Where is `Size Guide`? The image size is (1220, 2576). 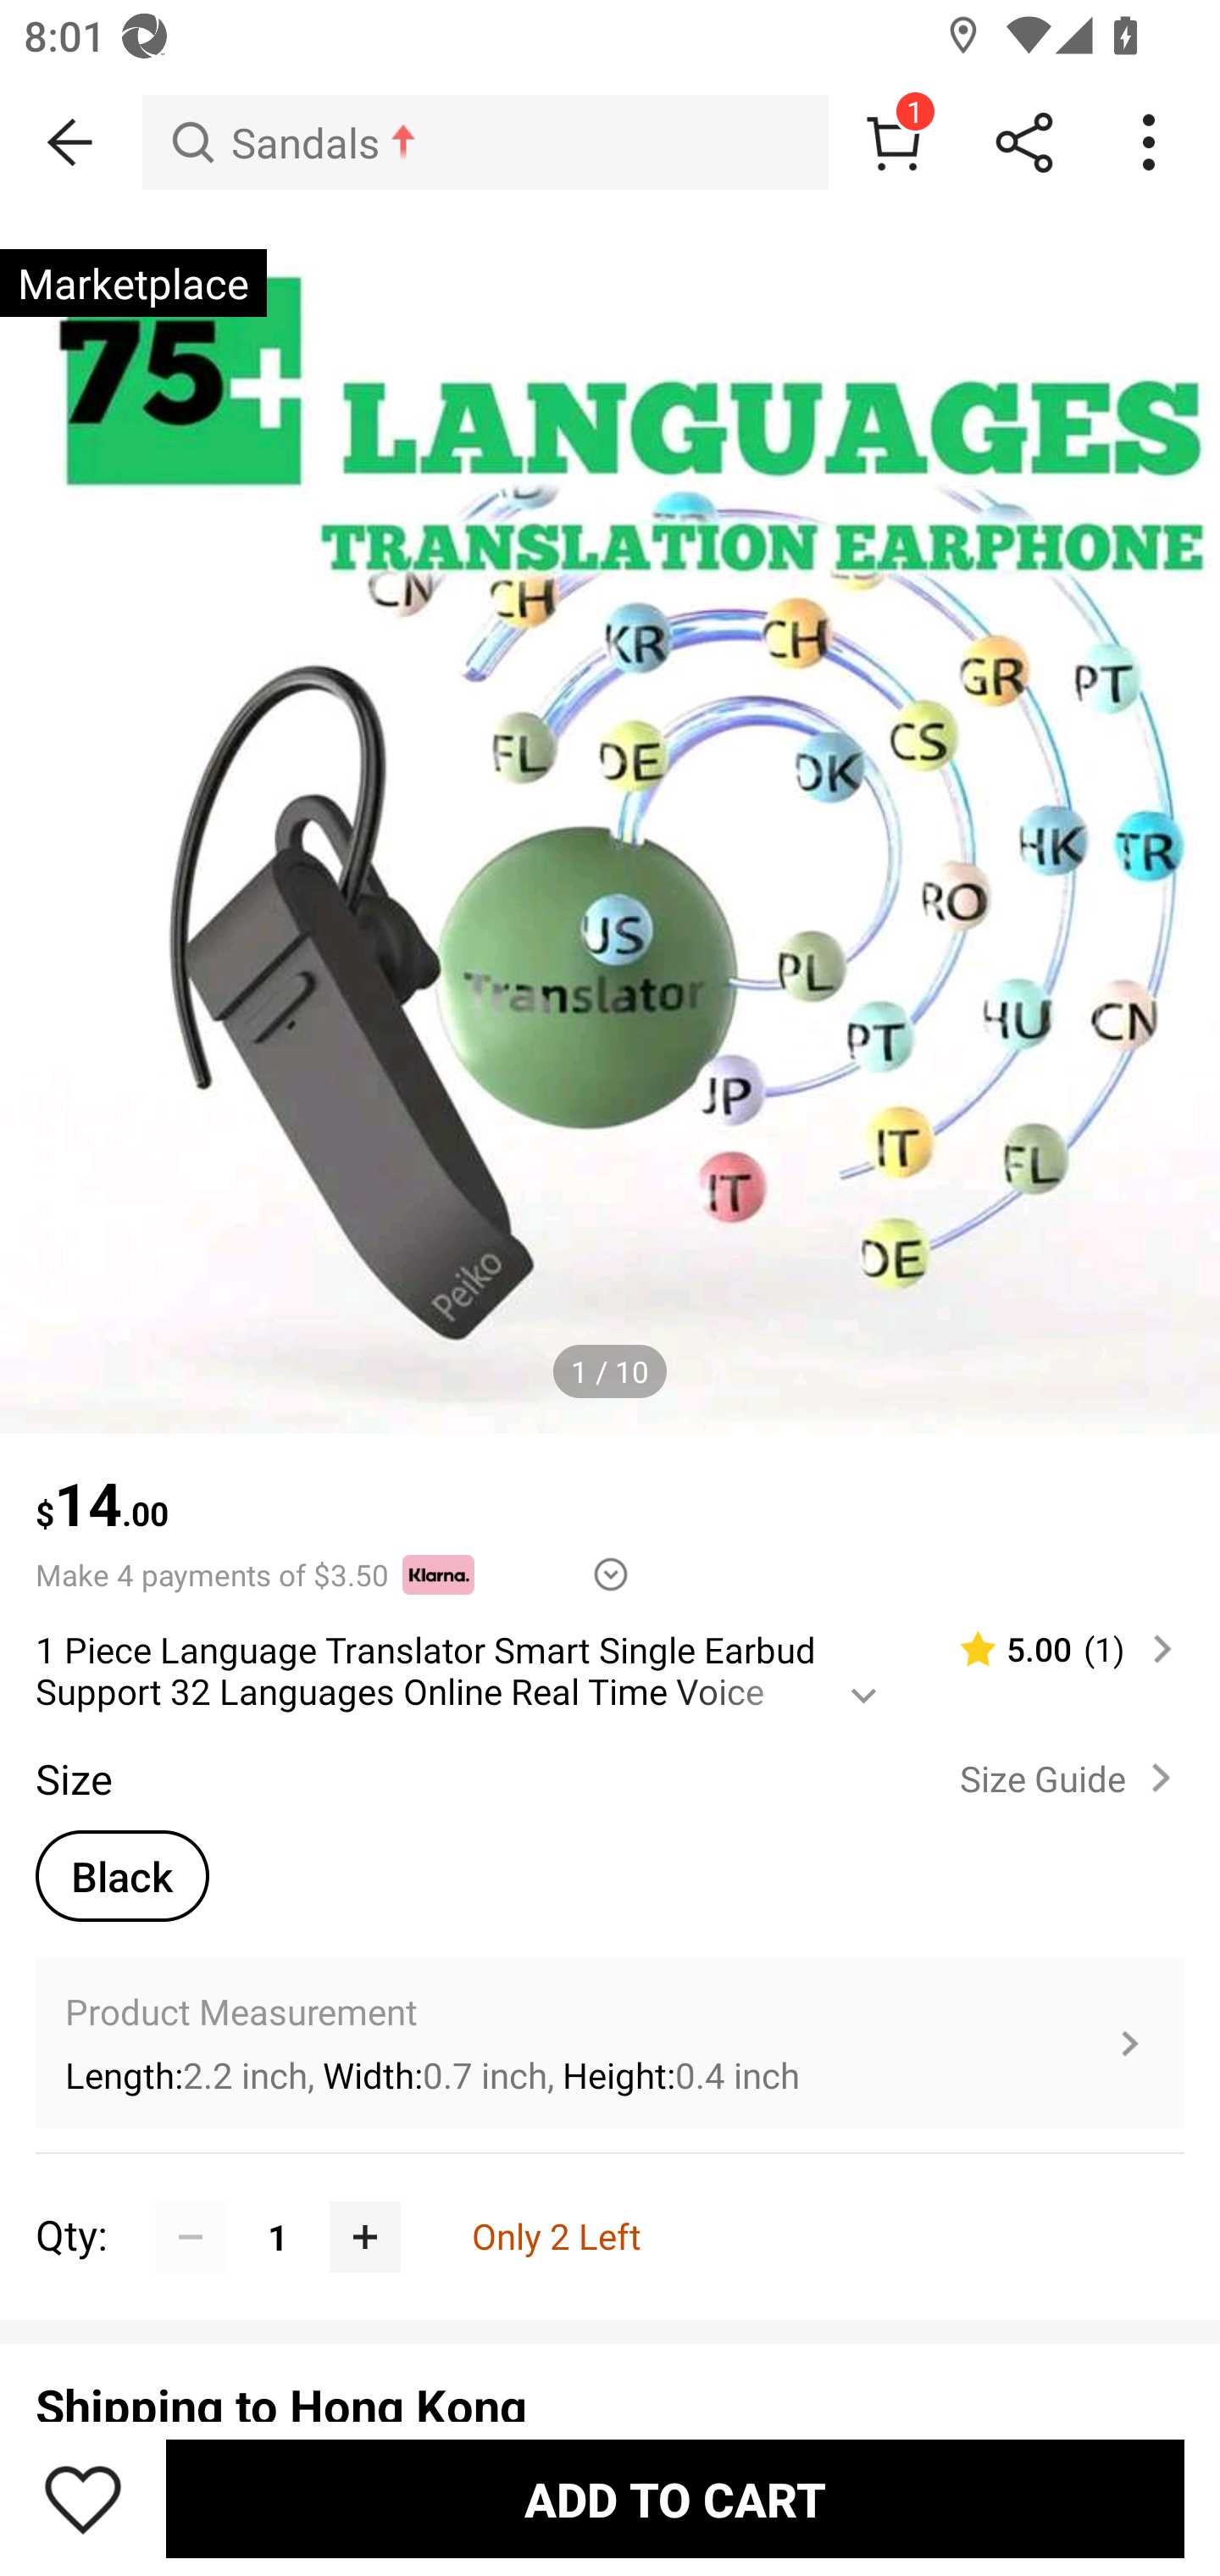 Size Guide is located at coordinates (1071, 1779).